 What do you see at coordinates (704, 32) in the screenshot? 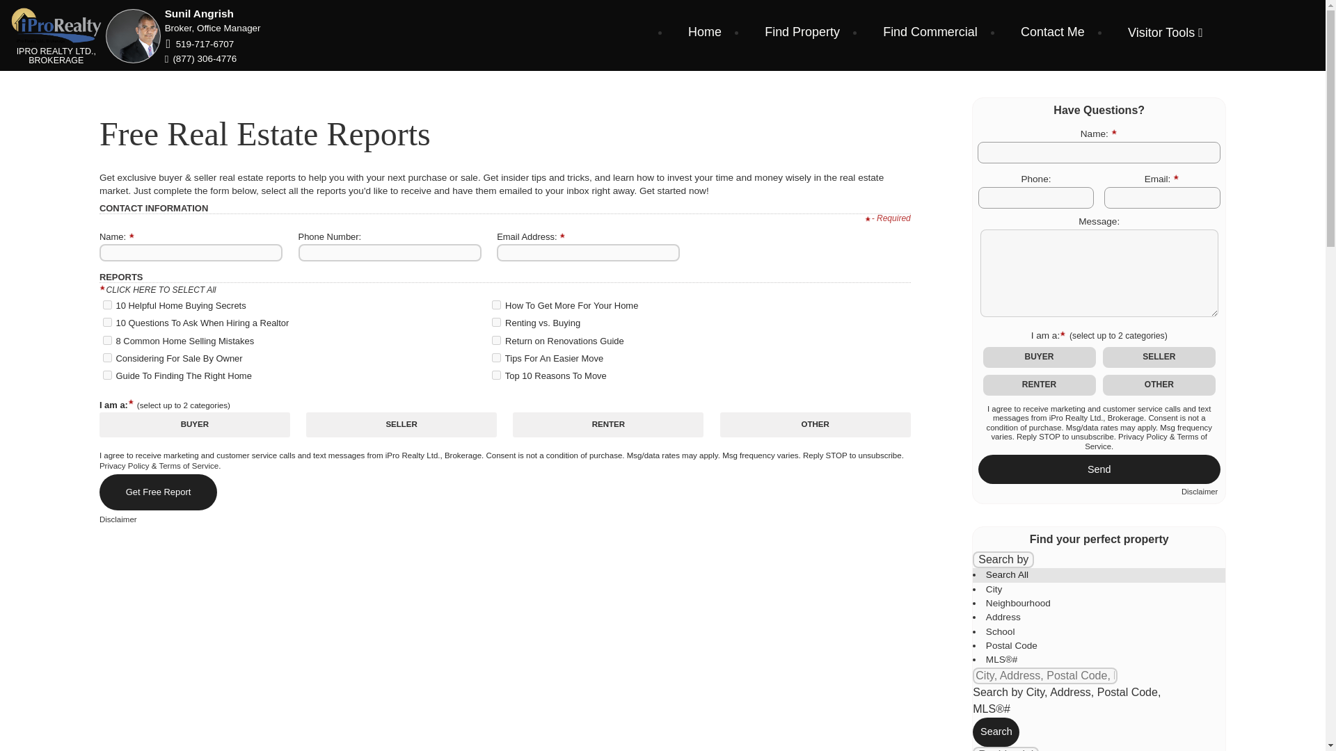
I see `Home` at bounding box center [704, 32].